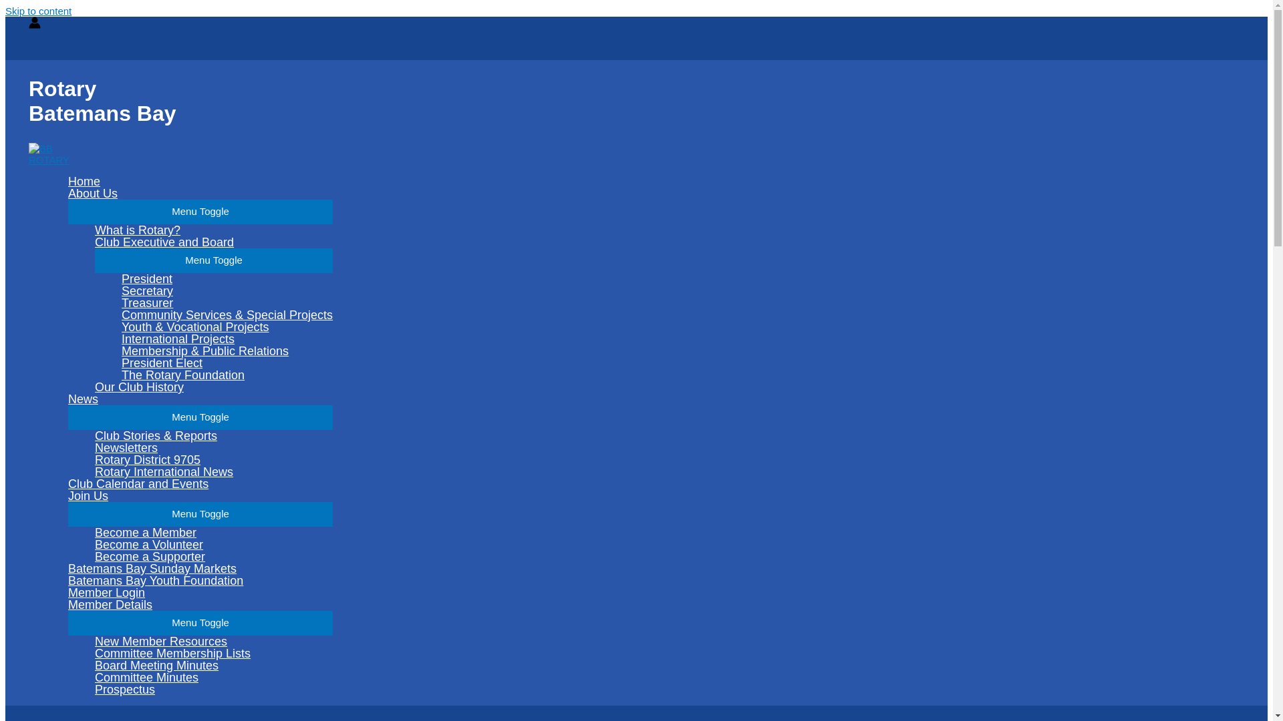  Describe the element at coordinates (200, 484) in the screenshot. I see `Club Calendar and Events` at that location.